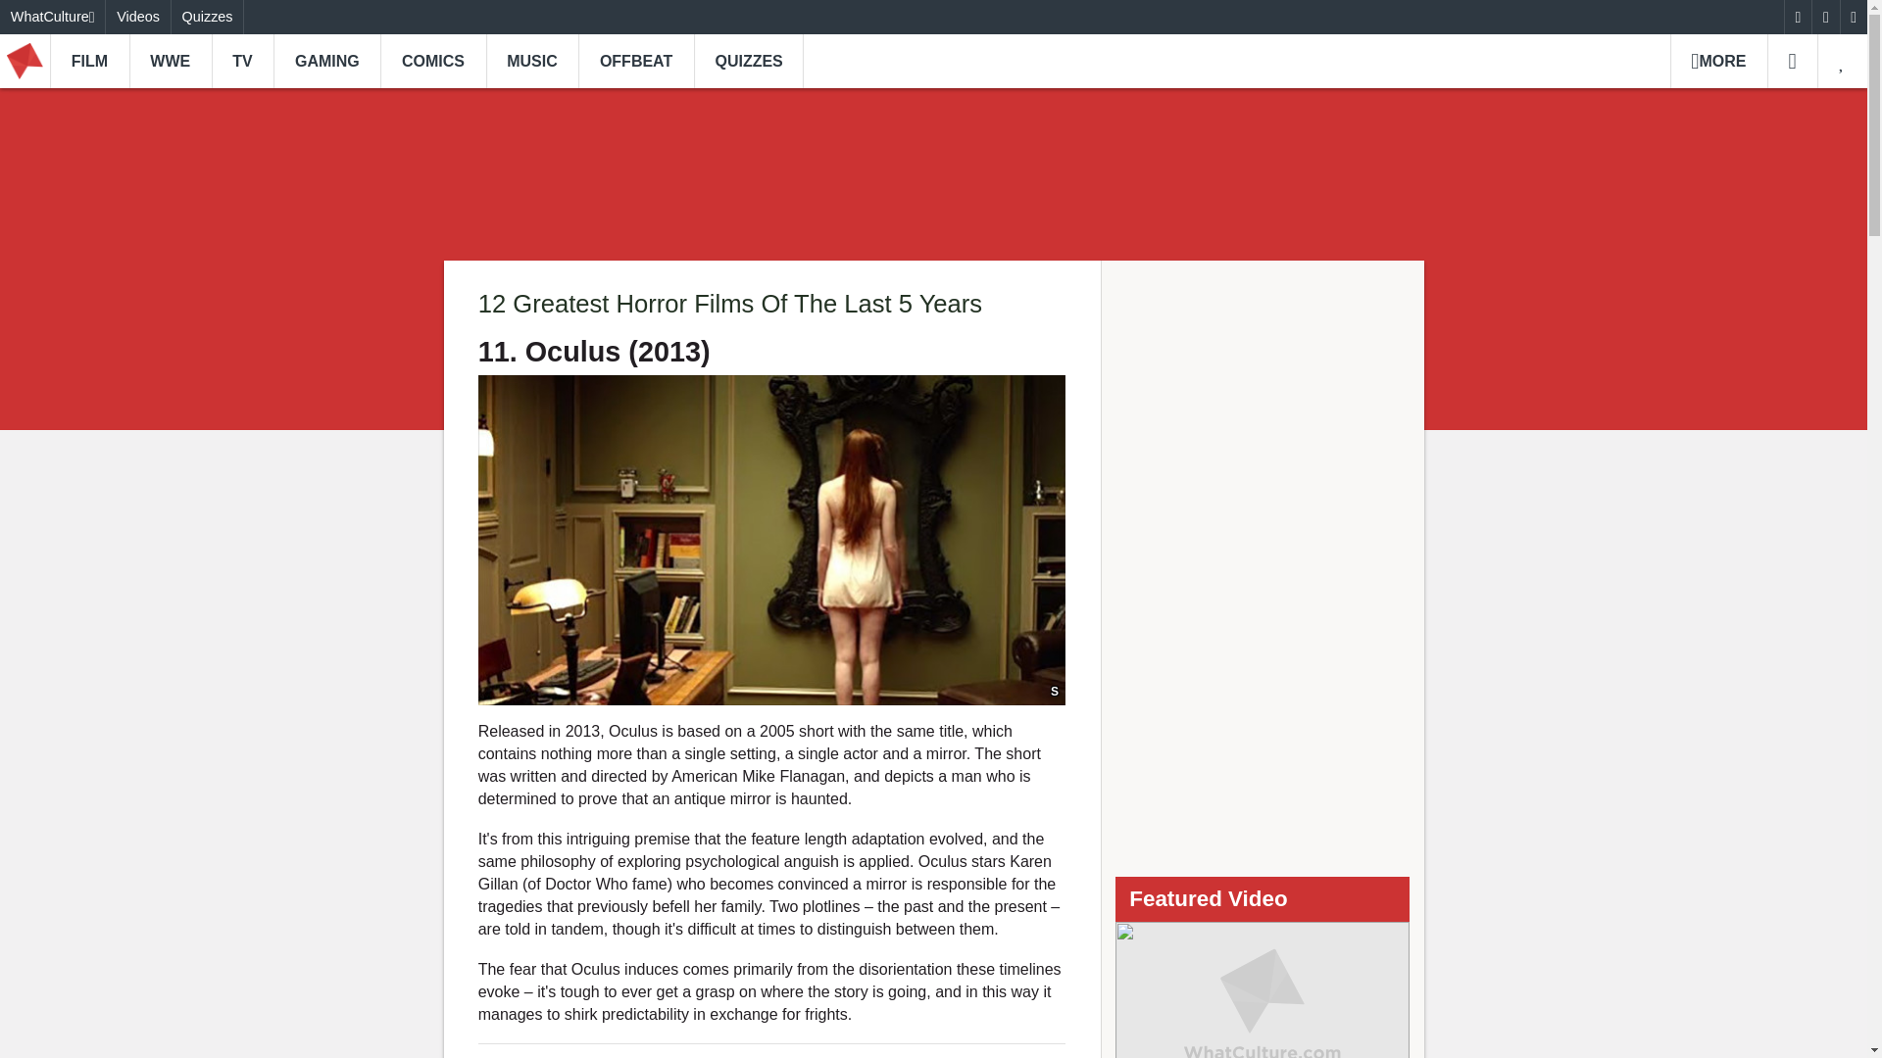 The image size is (1882, 1058). What do you see at coordinates (90, 61) in the screenshot?
I see `FILM` at bounding box center [90, 61].